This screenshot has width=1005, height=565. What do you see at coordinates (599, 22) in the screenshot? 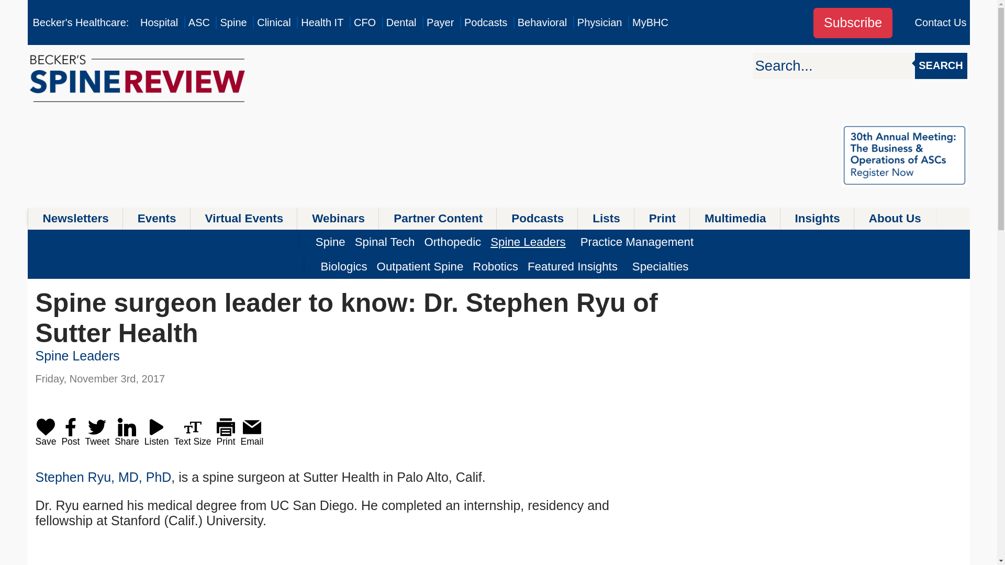
I see `Physician` at bounding box center [599, 22].